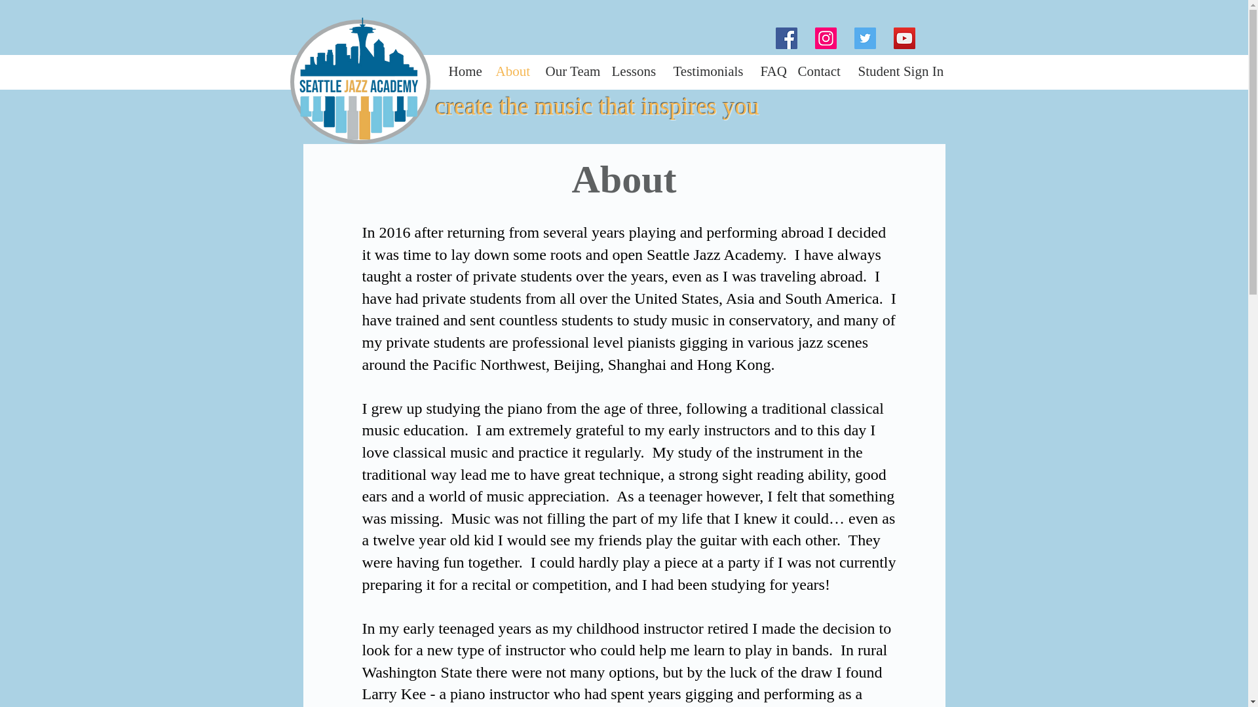 The height and width of the screenshot is (707, 1258). I want to click on Our Team, so click(569, 71).